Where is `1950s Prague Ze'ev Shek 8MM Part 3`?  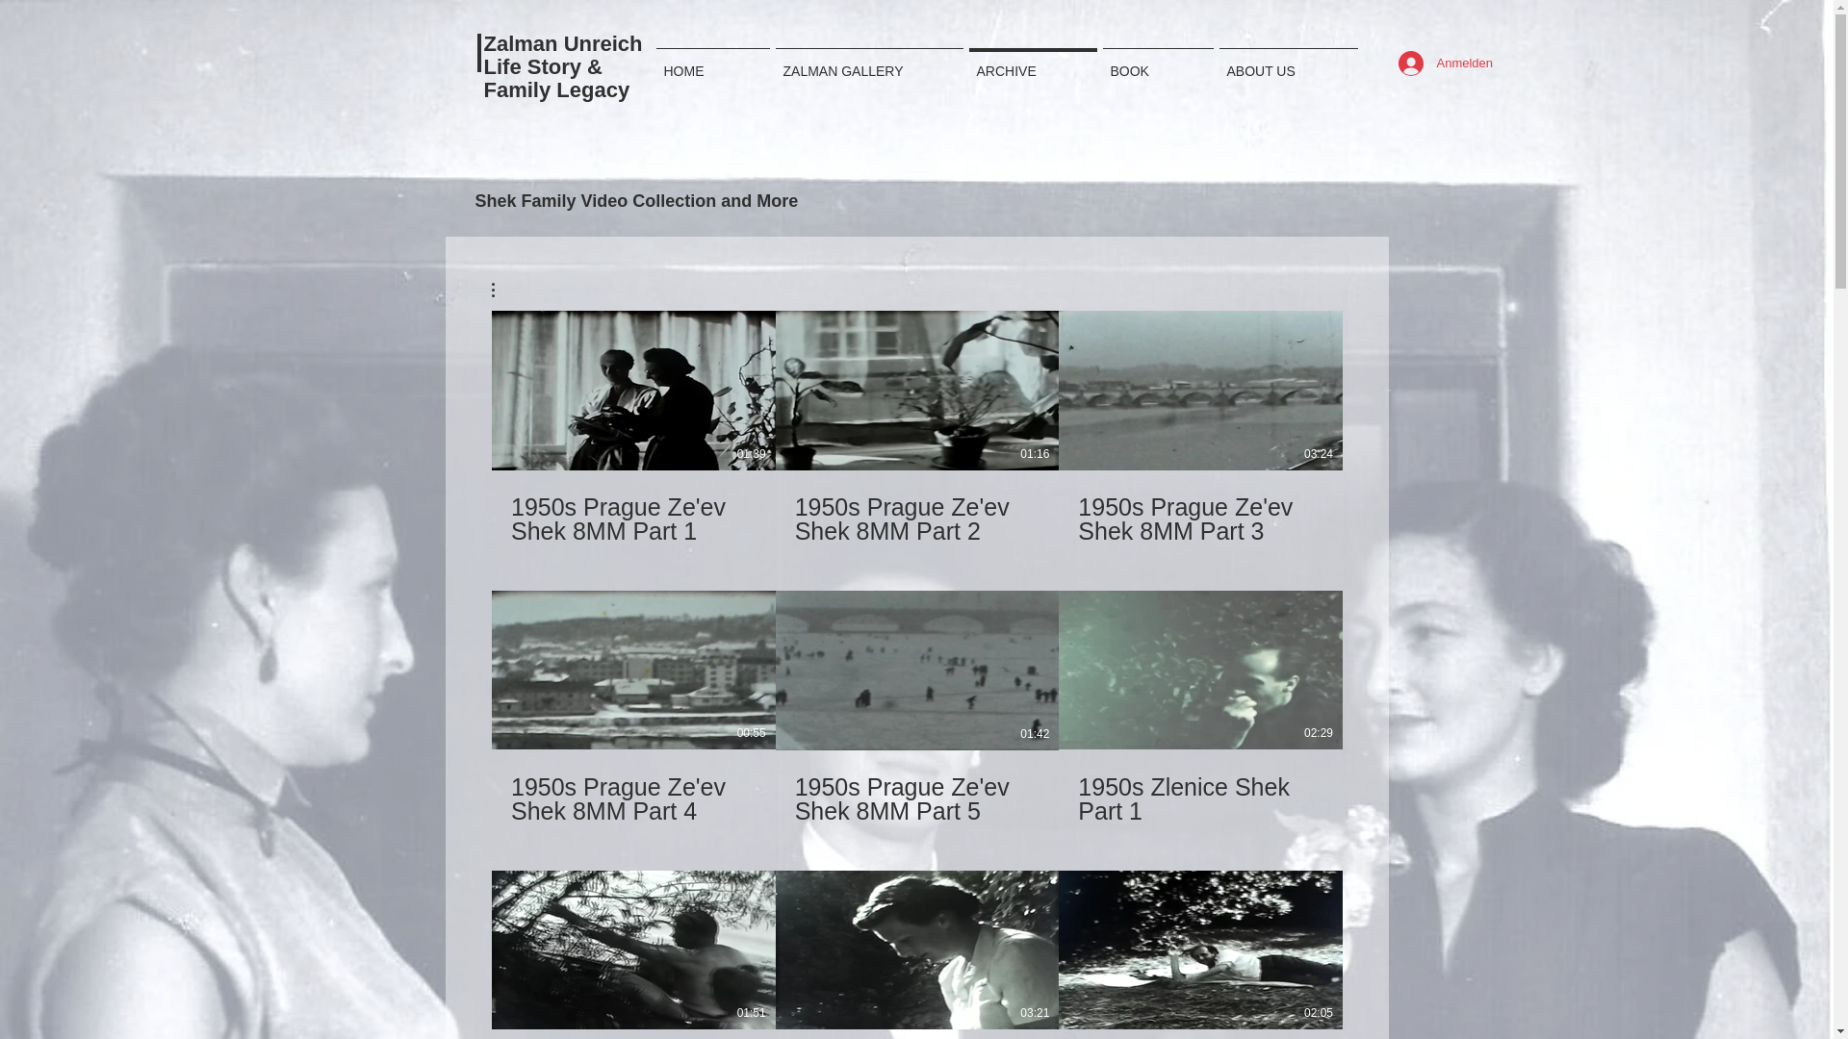 1950s Prague Ze'ev Shek 8MM Part 3 is located at coordinates (1201, 508).